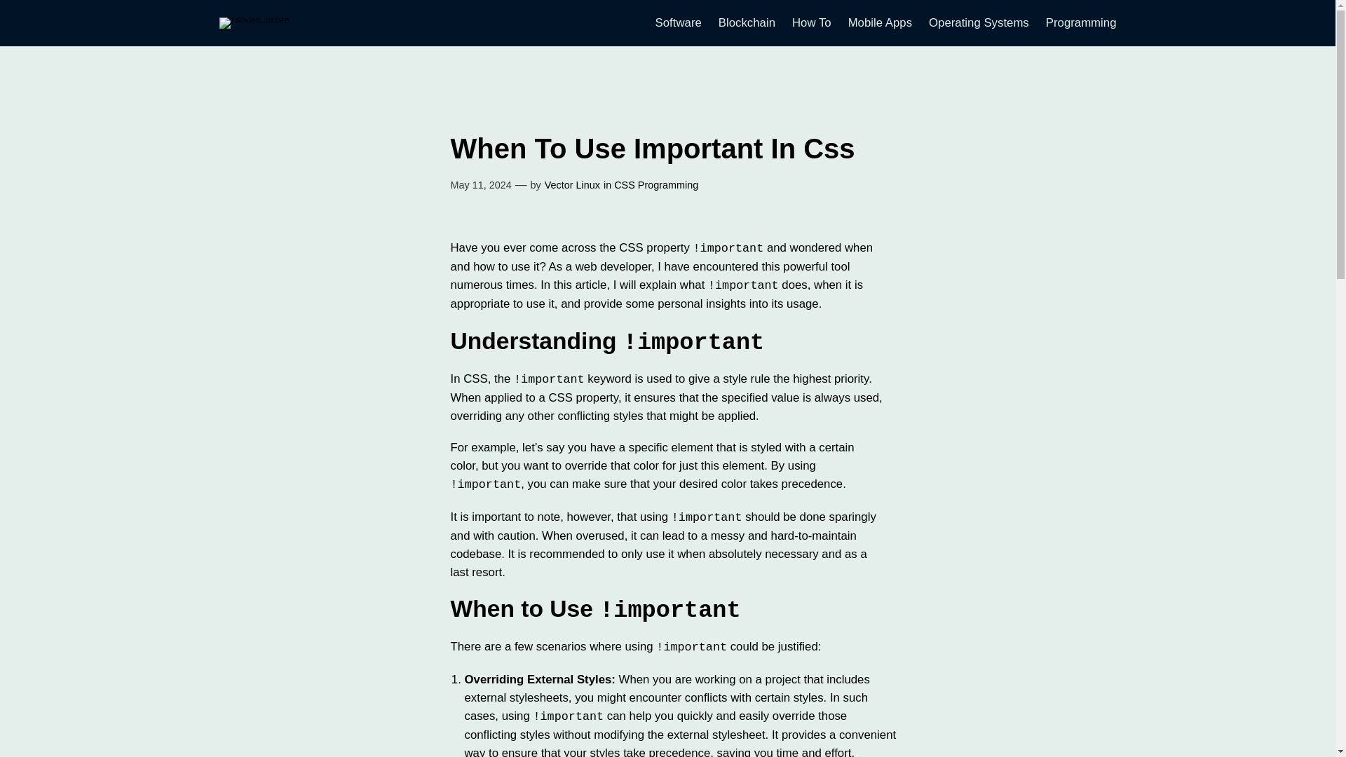 The image size is (1346, 757). I want to click on May 11, 2024, so click(480, 185).